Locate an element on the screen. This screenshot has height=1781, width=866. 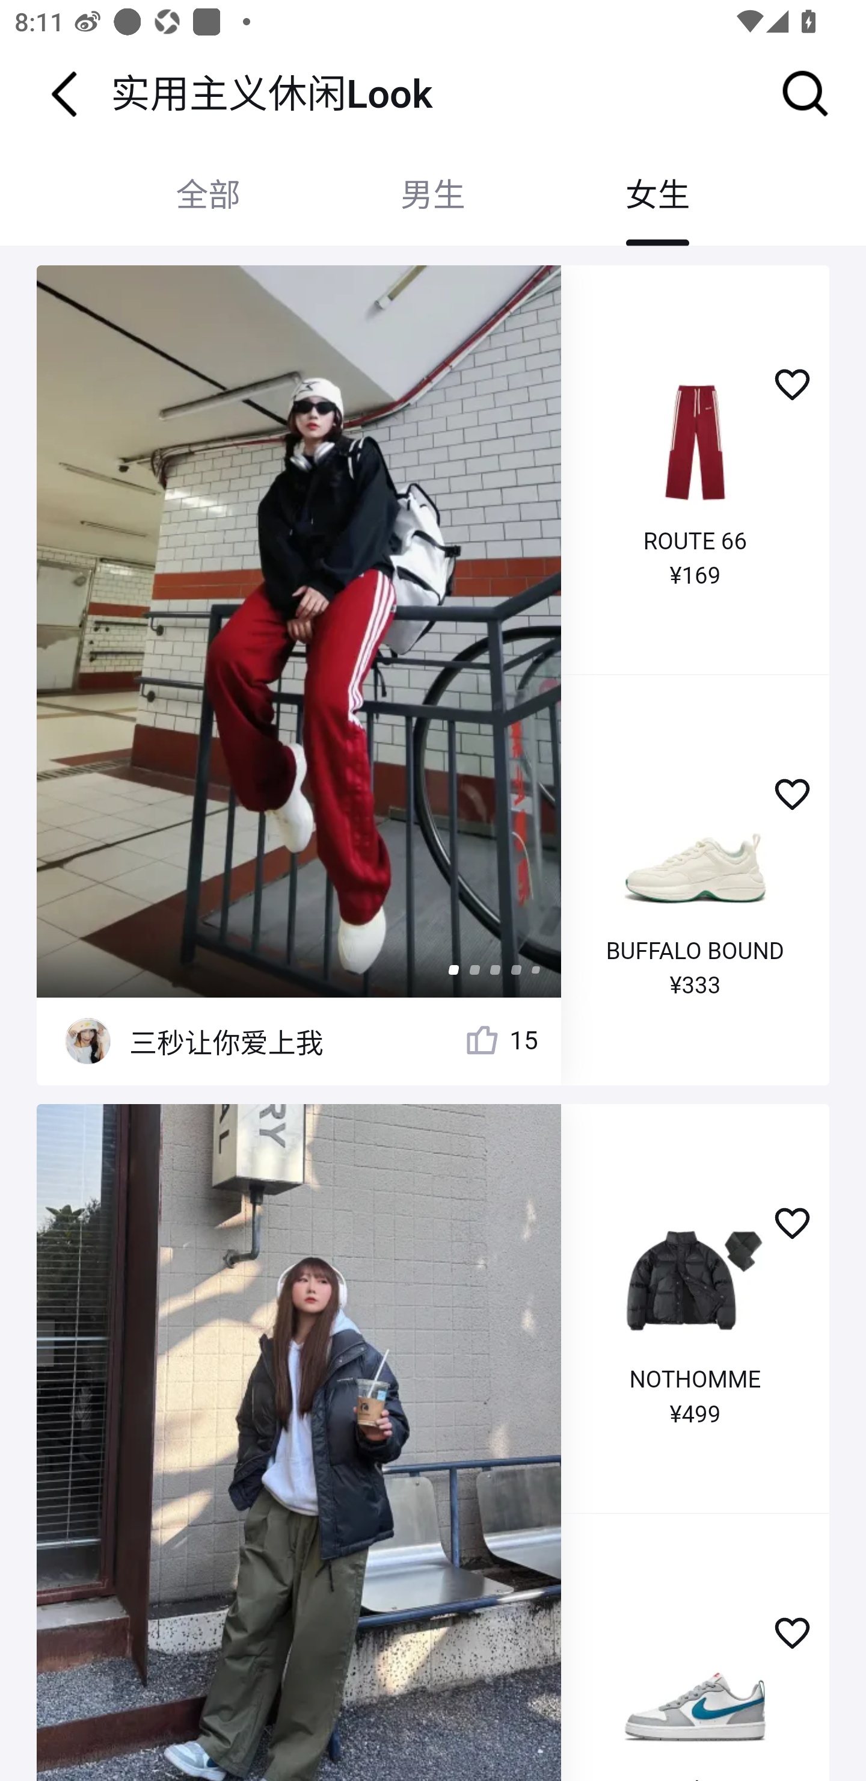
男生 is located at coordinates (433, 196).